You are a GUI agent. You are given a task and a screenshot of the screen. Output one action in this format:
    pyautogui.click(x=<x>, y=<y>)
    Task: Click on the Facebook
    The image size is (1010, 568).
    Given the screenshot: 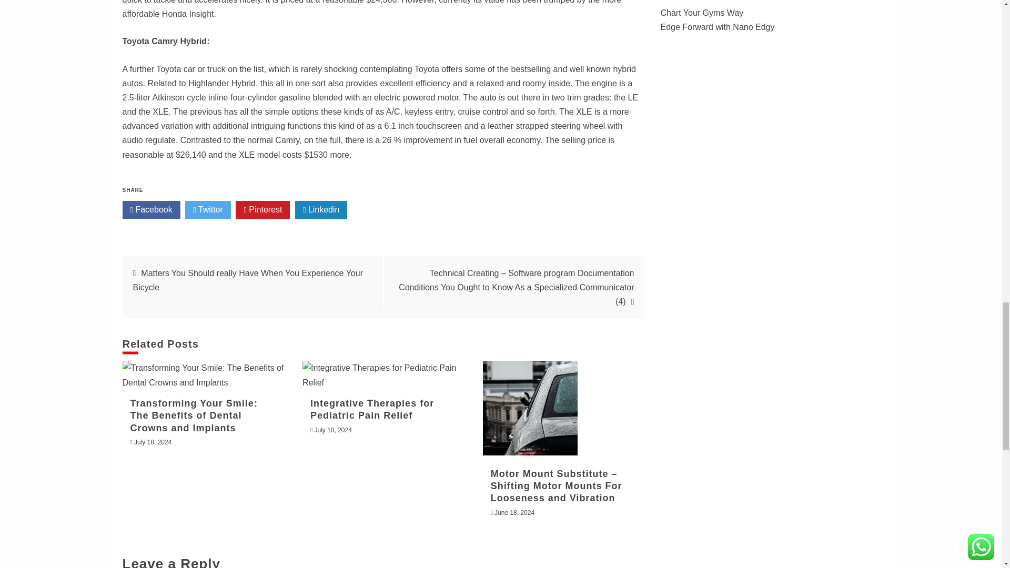 What is the action you would take?
    pyautogui.click(x=150, y=209)
    